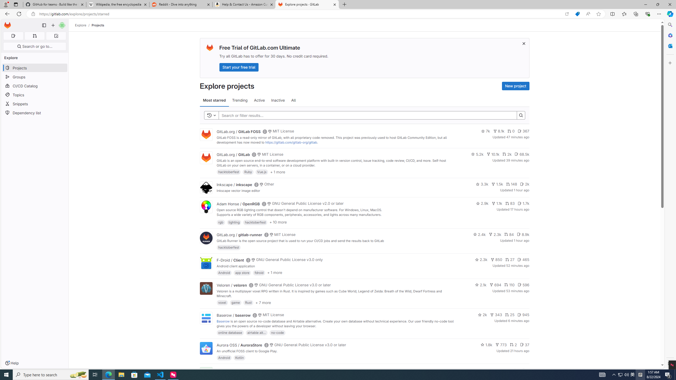 This screenshot has height=380, width=676. Describe the element at coordinates (291, 142) in the screenshot. I see `https://gitlab.com/gitlab-org/gitlab` at that location.